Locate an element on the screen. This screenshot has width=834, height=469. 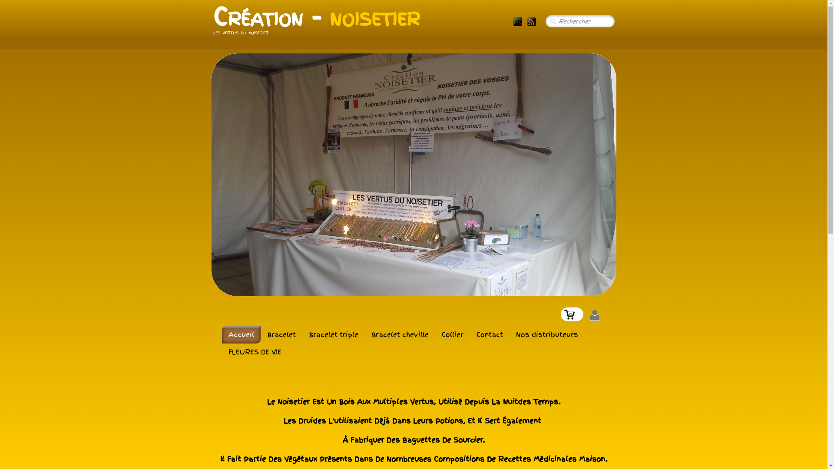
Accueil is located at coordinates (241, 335).